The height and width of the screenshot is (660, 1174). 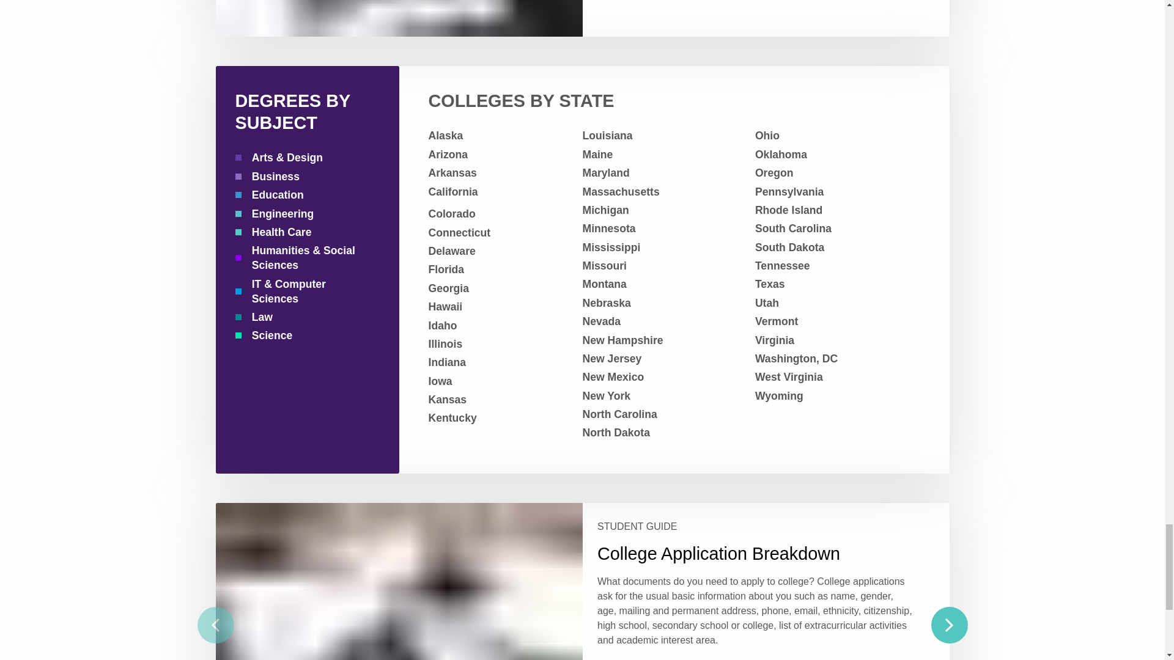 What do you see at coordinates (302, 194) in the screenshot?
I see `Education` at bounding box center [302, 194].